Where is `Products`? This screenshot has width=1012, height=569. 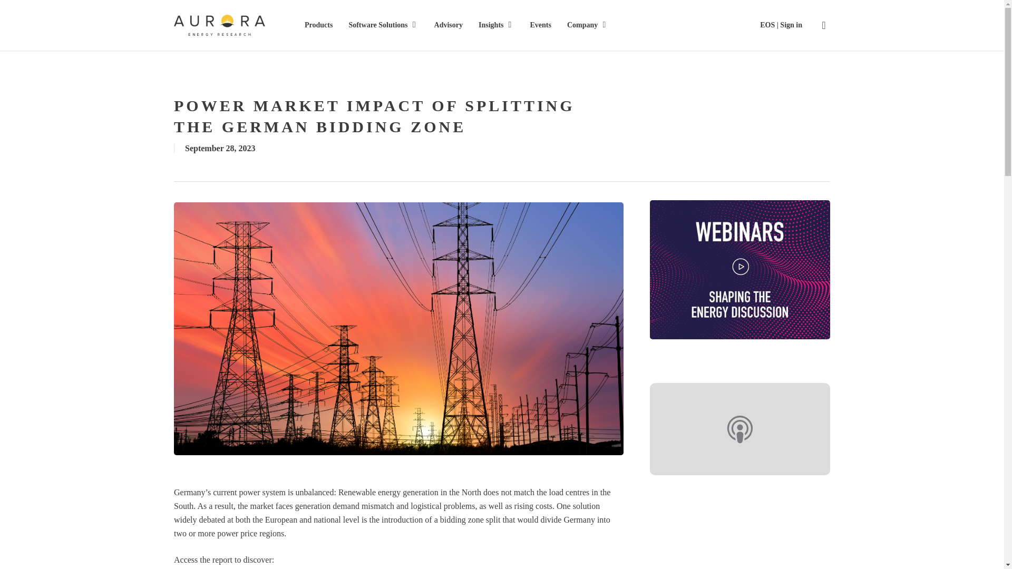
Products is located at coordinates (318, 25).